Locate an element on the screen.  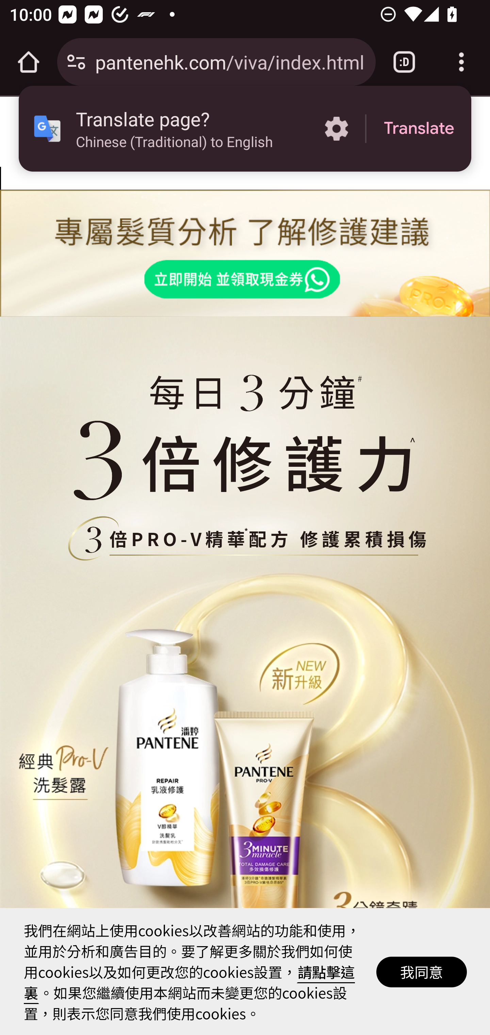
我同意 is located at coordinates (422, 971).